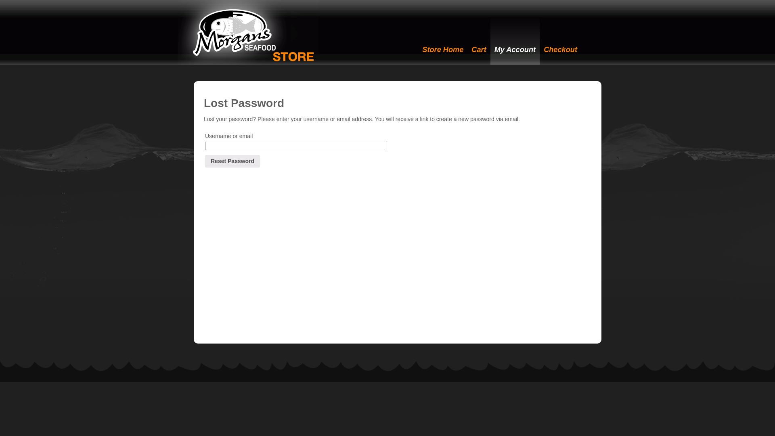 Image resolution: width=775 pixels, height=436 pixels. I want to click on Checkout, so click(560, 40).